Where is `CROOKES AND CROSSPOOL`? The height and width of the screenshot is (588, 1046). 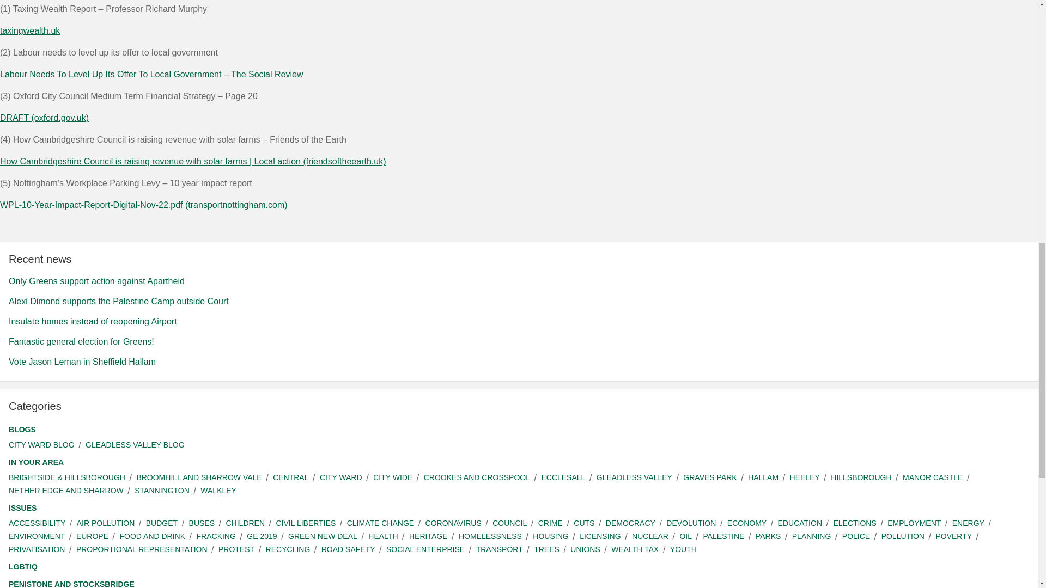 CROOKES AND CROSSPOOL is located at coordinates (477, 477).